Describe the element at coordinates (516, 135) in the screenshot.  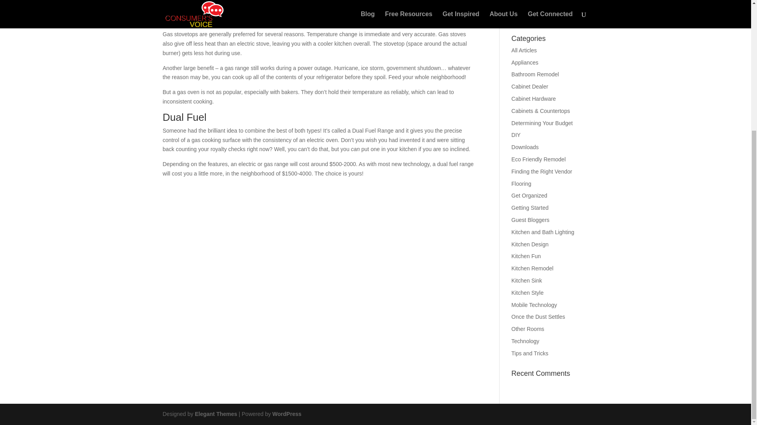
I see `DIY` at that location.